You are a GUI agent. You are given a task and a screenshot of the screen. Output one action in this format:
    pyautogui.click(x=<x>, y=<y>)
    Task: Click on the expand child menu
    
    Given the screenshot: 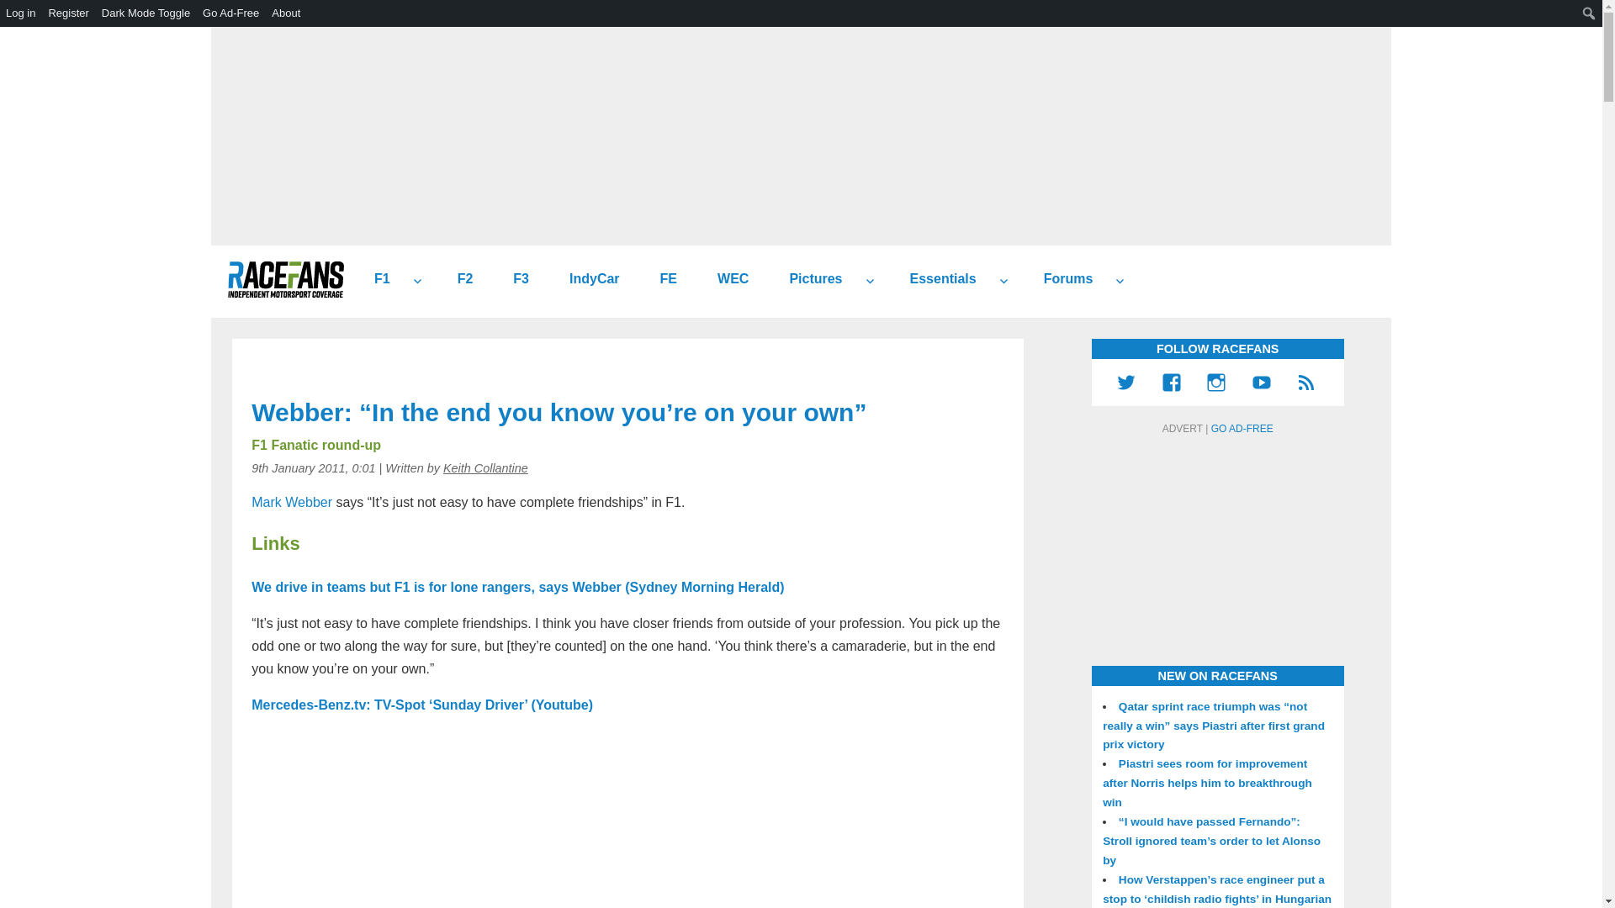 What is the action you would take?
    pyautogui.click(x=1003, y=281)
    